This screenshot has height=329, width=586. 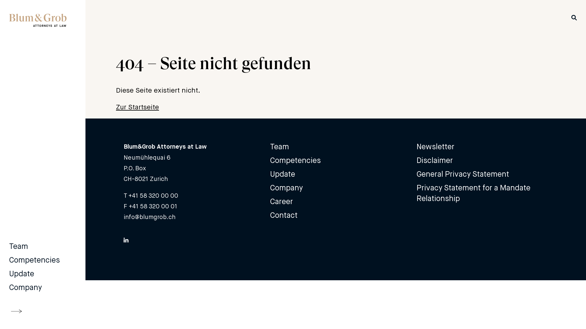 What do you see at coordinates (280, 147) in the screenshot?
I see `Team` at bounding box center [280, 147].